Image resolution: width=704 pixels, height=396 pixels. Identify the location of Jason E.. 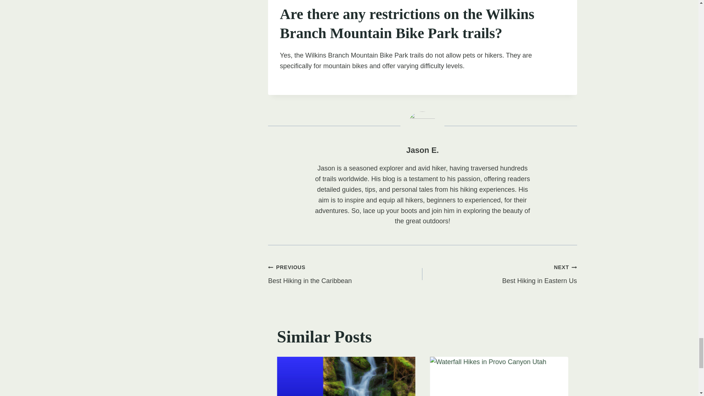
(345, 274).